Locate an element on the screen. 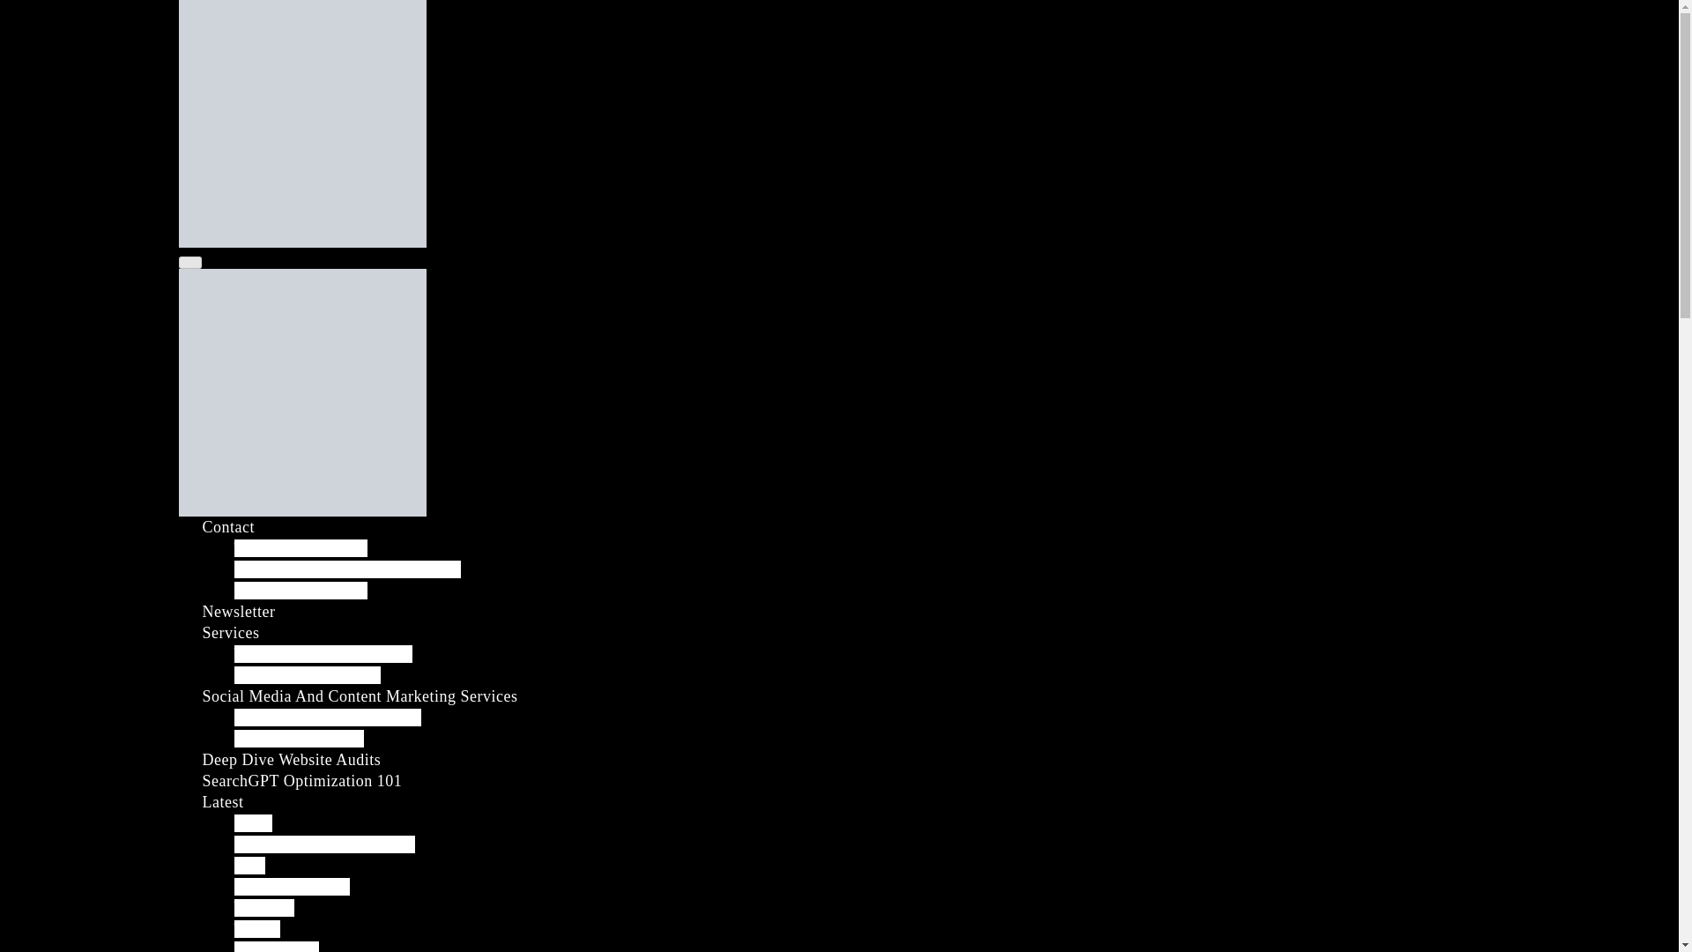 Image resolution: width=1692 pixels, height=952 pixels. Contact is located at coordinates (229, 527).